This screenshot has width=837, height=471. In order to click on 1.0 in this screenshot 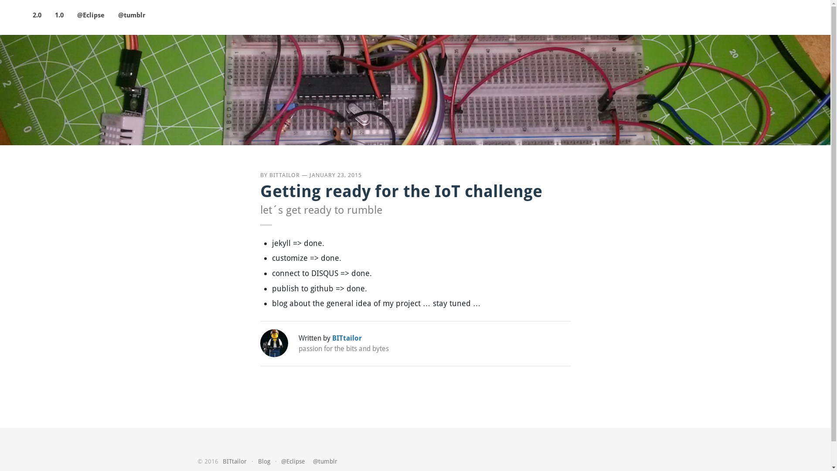, I will do `click(59, 16)`.